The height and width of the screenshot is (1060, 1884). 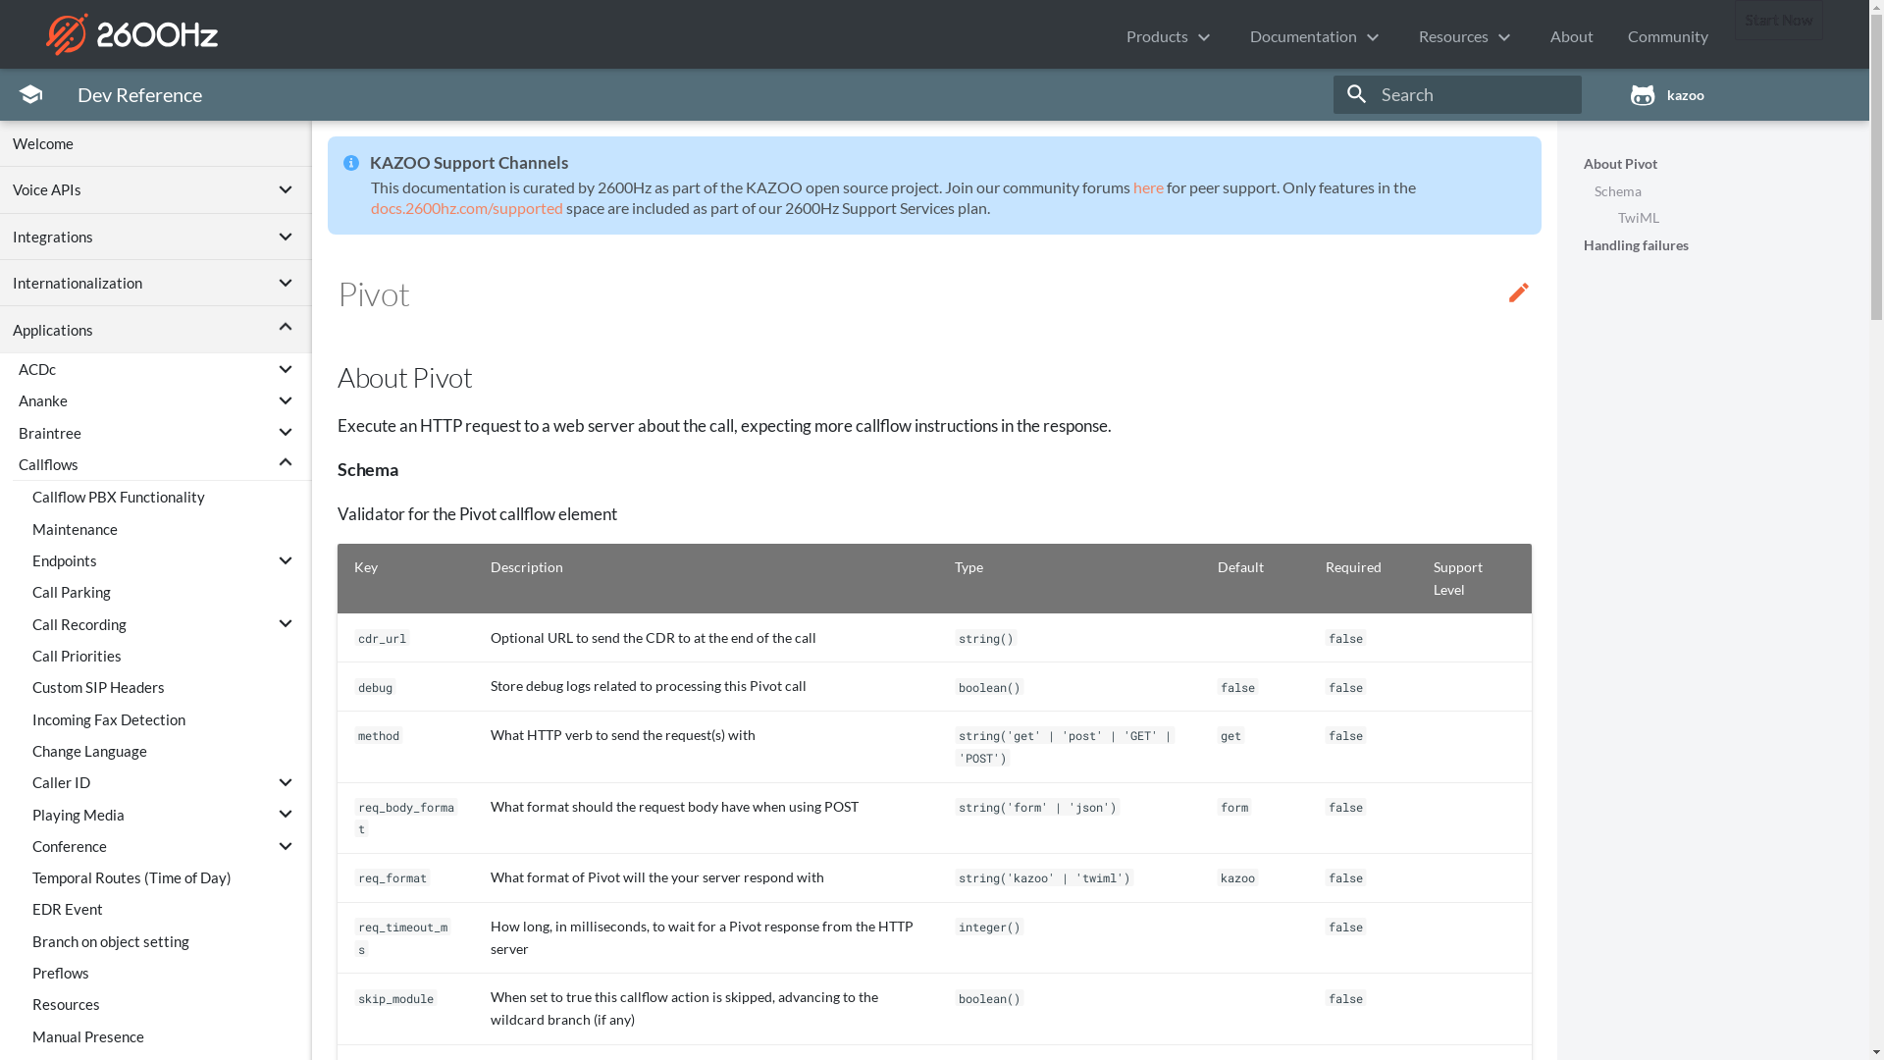 I want to click on Welcome, so click(x=156, y=143).